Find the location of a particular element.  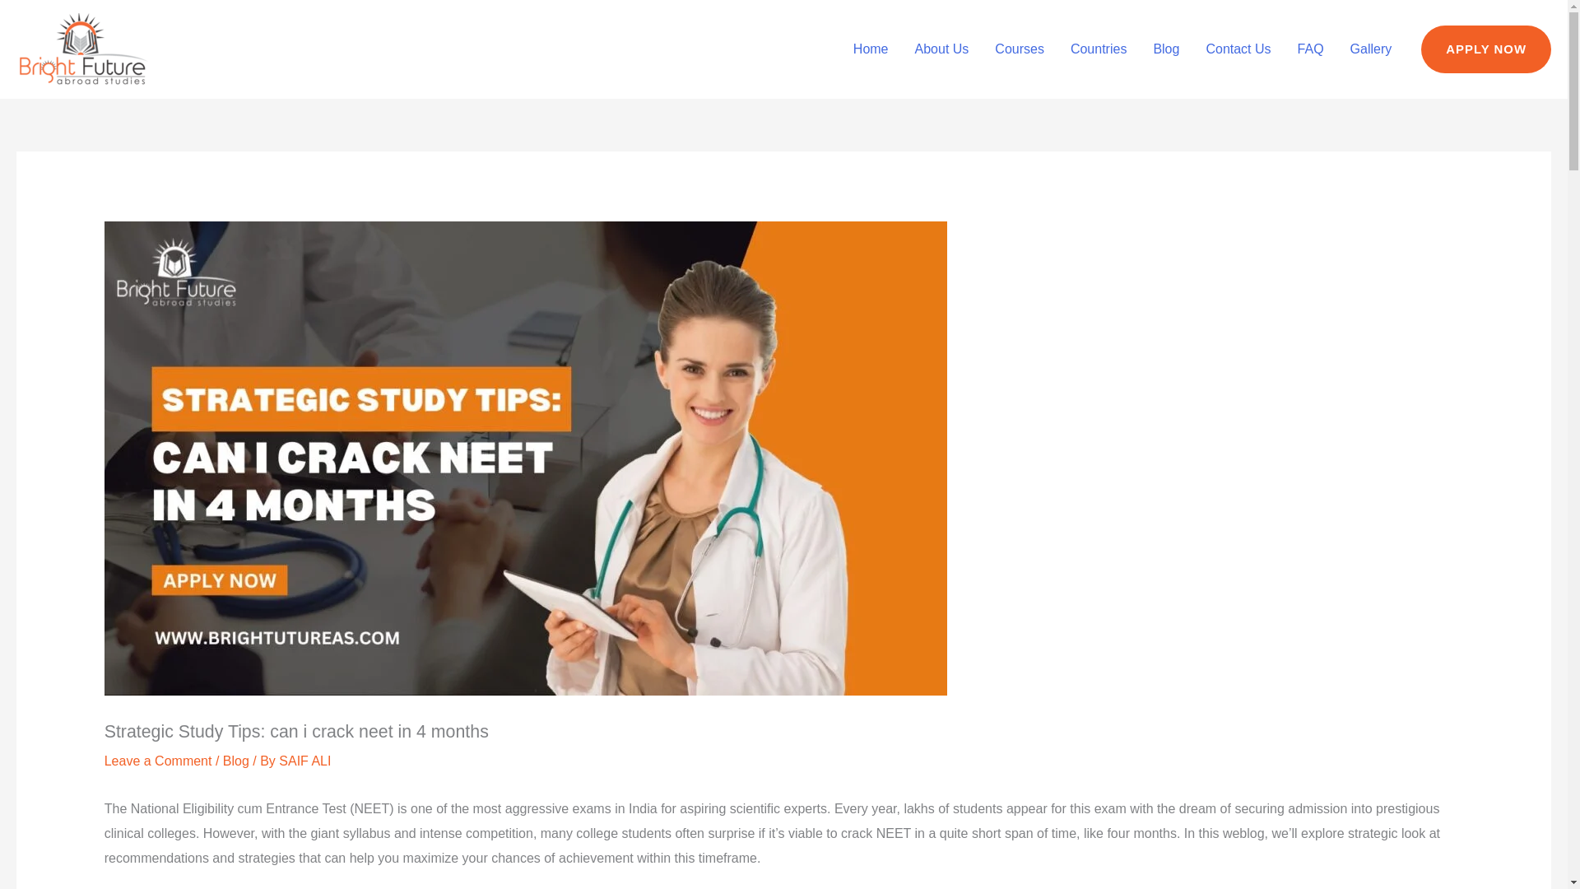

Leave a Comment is located at coordinates (158, 761).